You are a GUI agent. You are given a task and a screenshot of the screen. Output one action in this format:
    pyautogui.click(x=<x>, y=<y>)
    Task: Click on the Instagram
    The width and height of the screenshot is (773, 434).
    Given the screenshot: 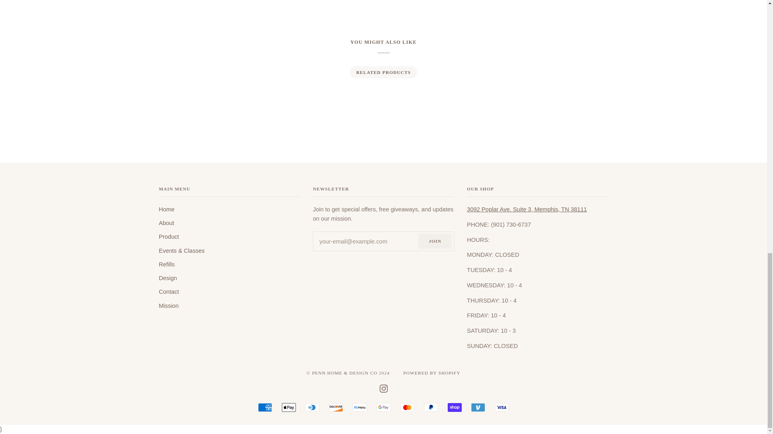 What is the action you would take?
    pyautogui.click(x=383, y=388)
    